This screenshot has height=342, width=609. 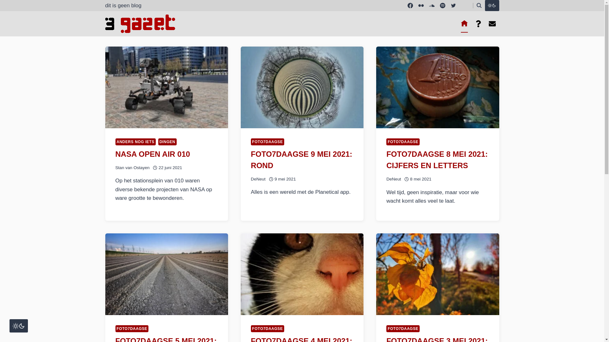 What do you see at coordinates (302, 160) in the screenshot?
I see `FOTO7DAAGSE 9 MEI 2021: ROND` at bounding box center [302, 160].